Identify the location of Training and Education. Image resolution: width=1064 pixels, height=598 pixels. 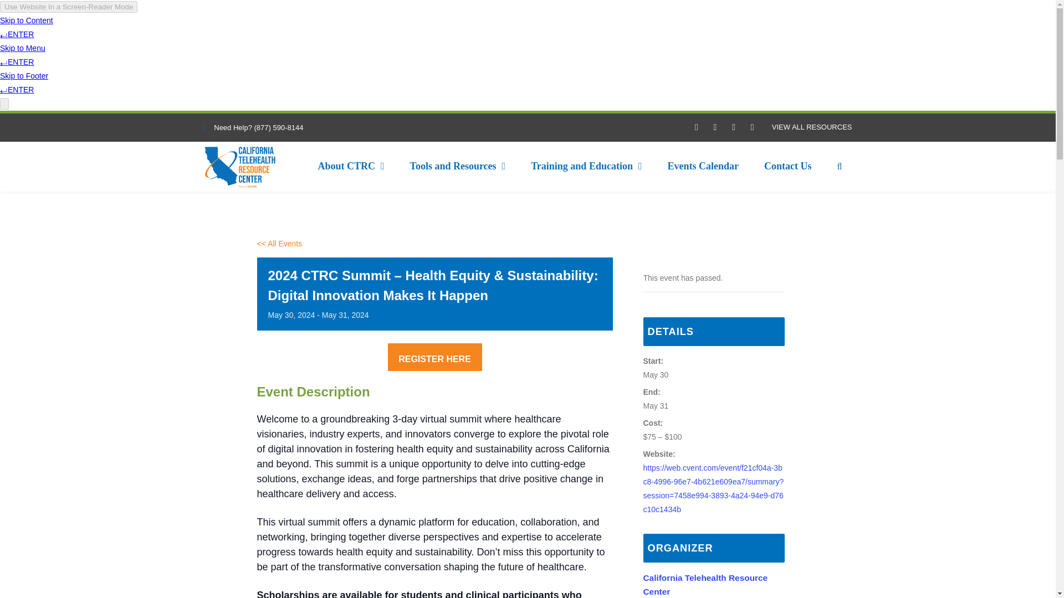
(586, 166).